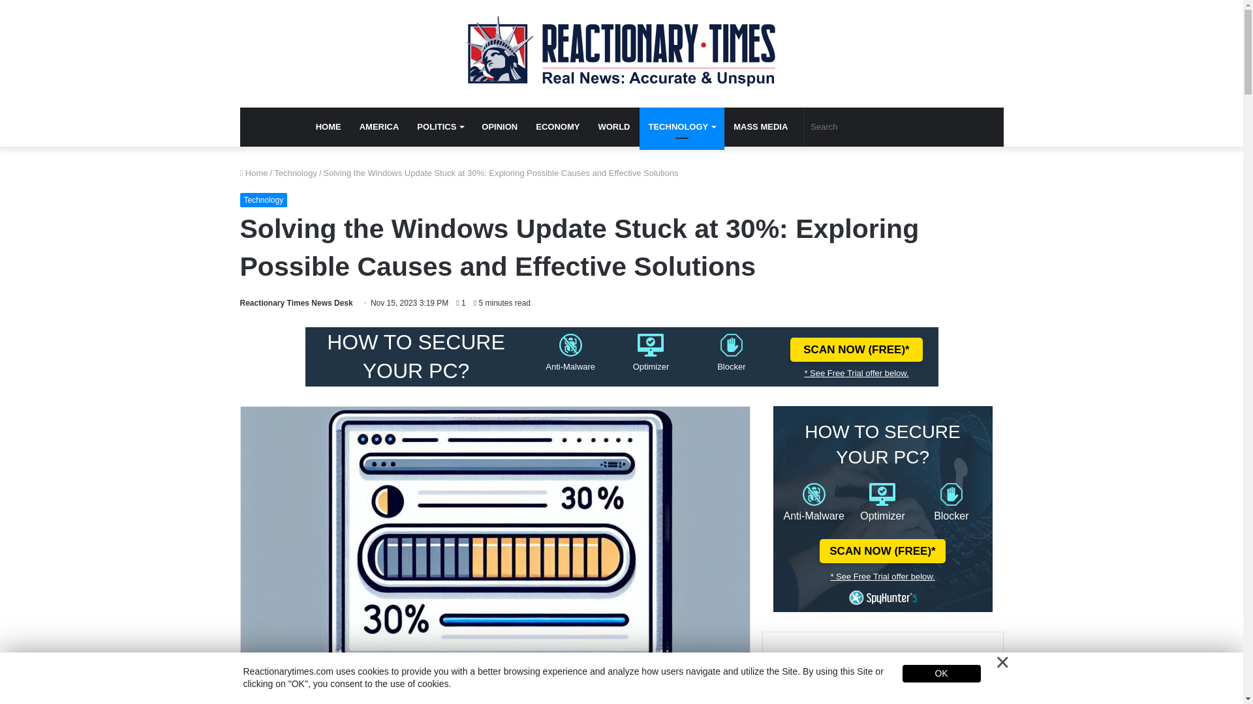  I want to click on Reactionary Times, so click(621, 53).